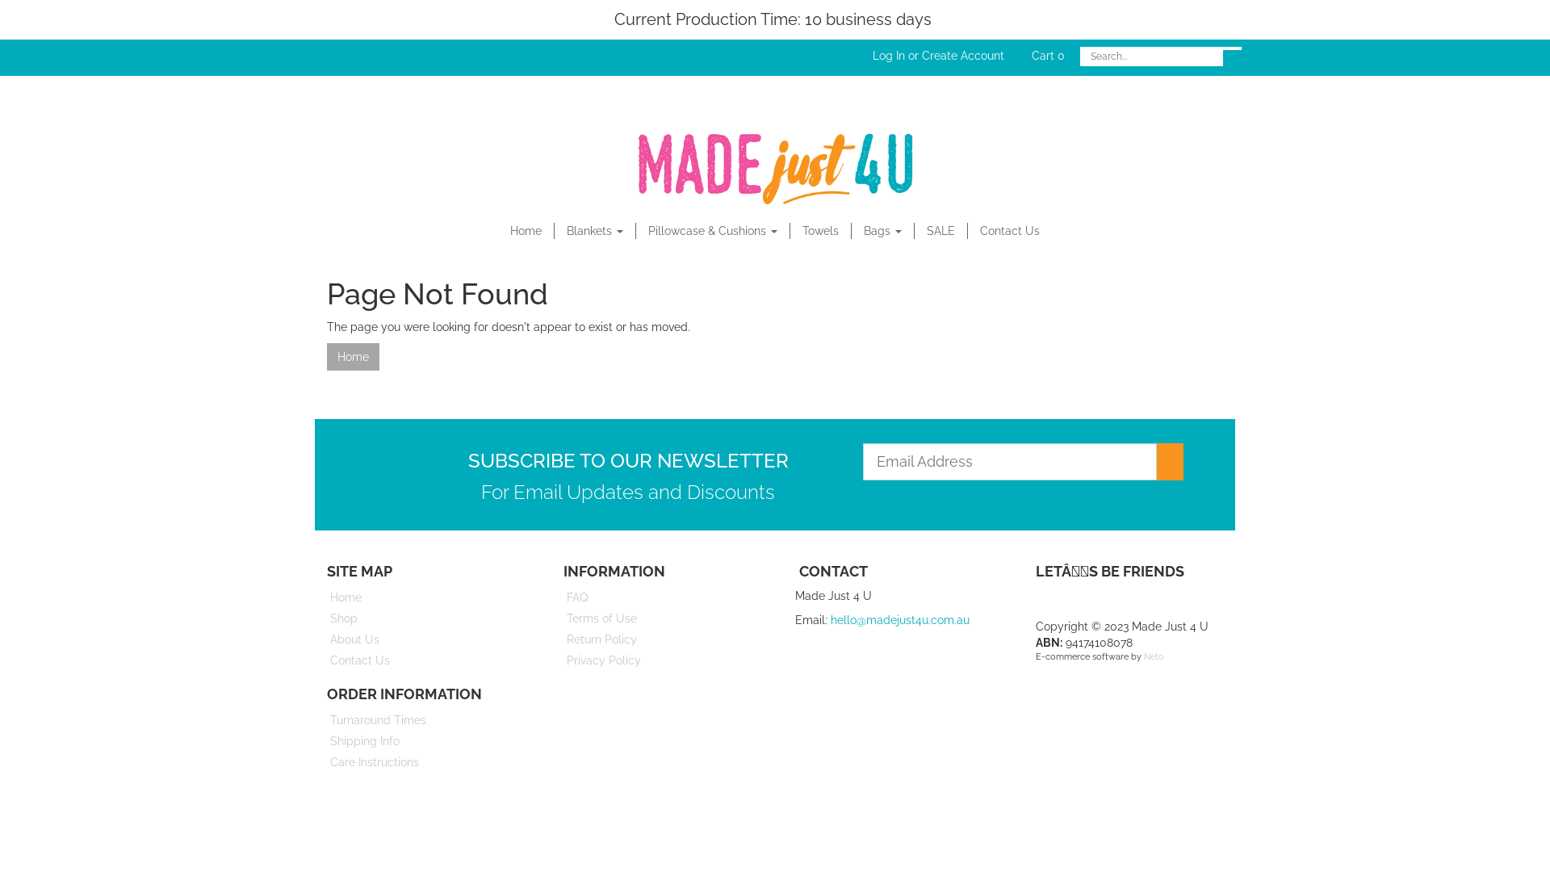  What do you see at coordinates (427, 639) in the screenshot?
I see `About Us` at bounding box center [427, 639].